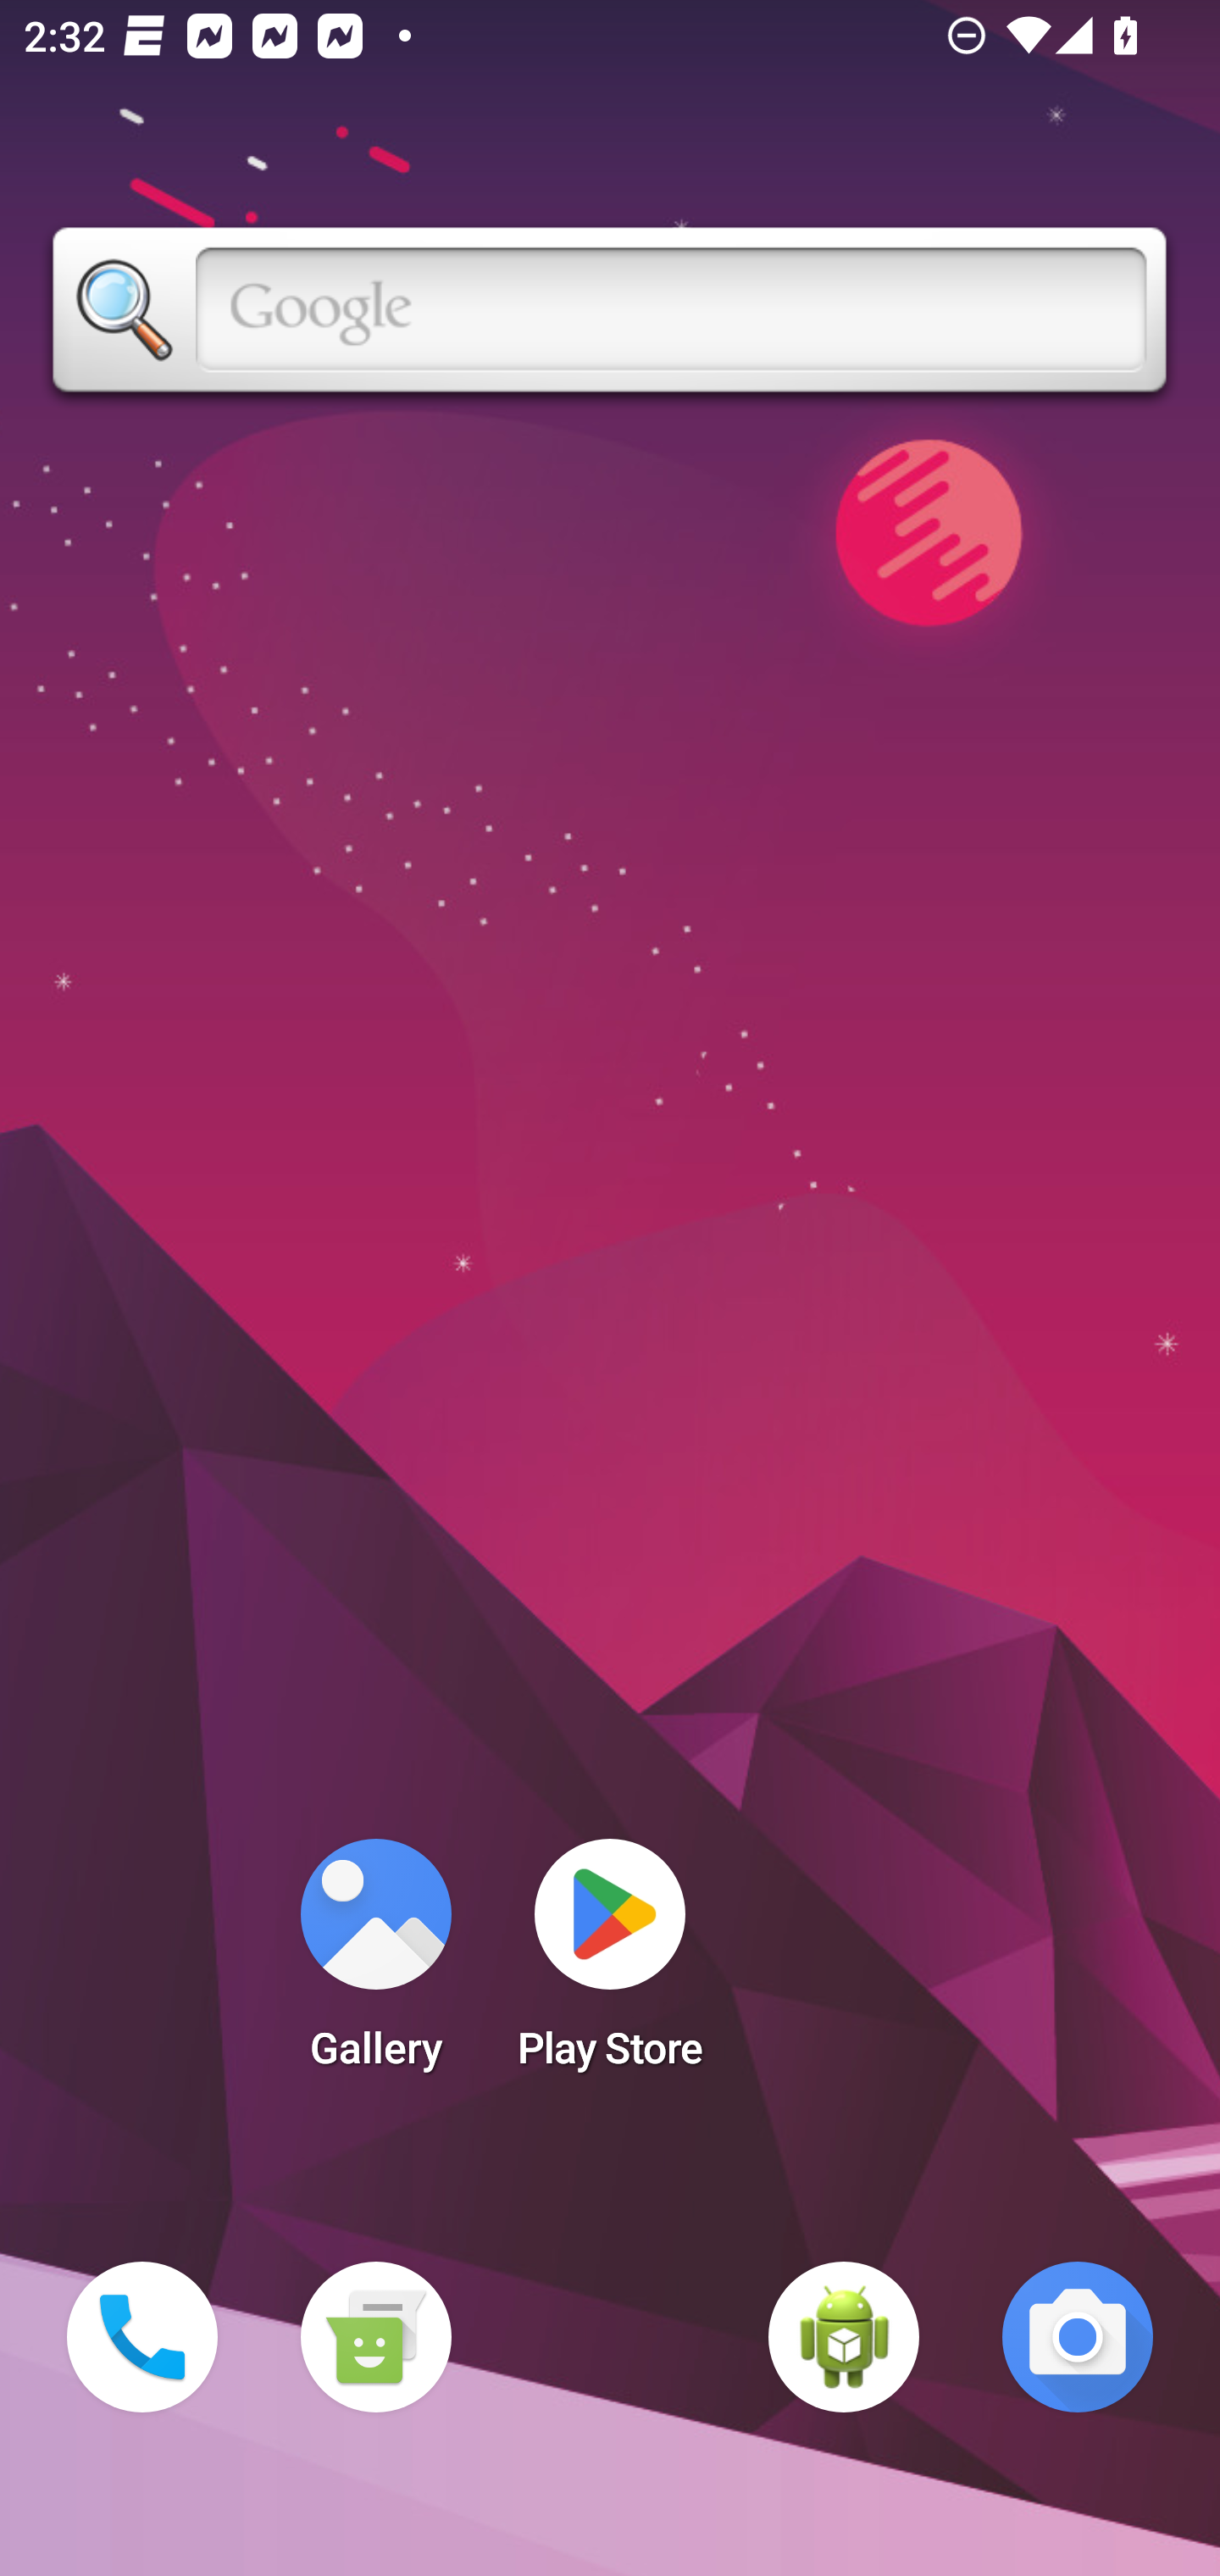 The height and width of the screenshot is (2576, 1220). I want to click on Messaging, so click(375, 2337).